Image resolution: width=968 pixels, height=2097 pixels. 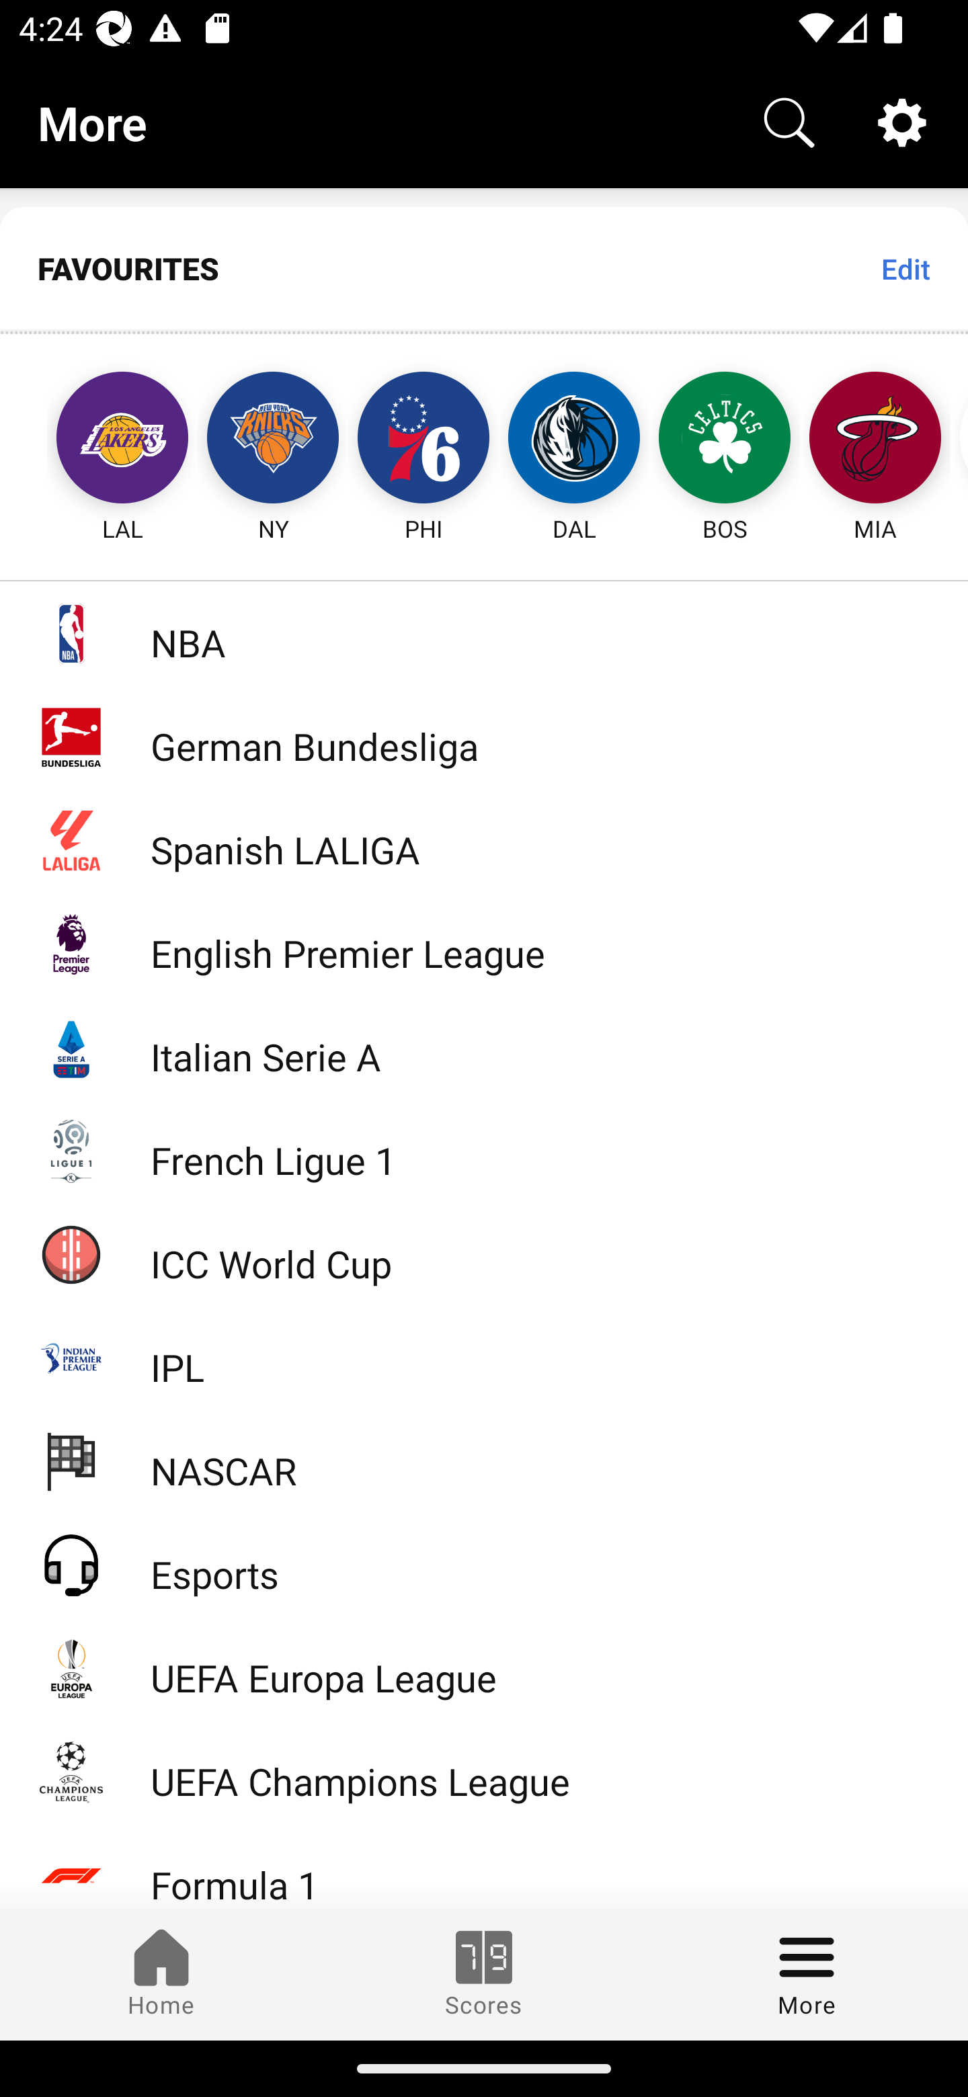 I want to click on Search, so click(x=789, y=121).